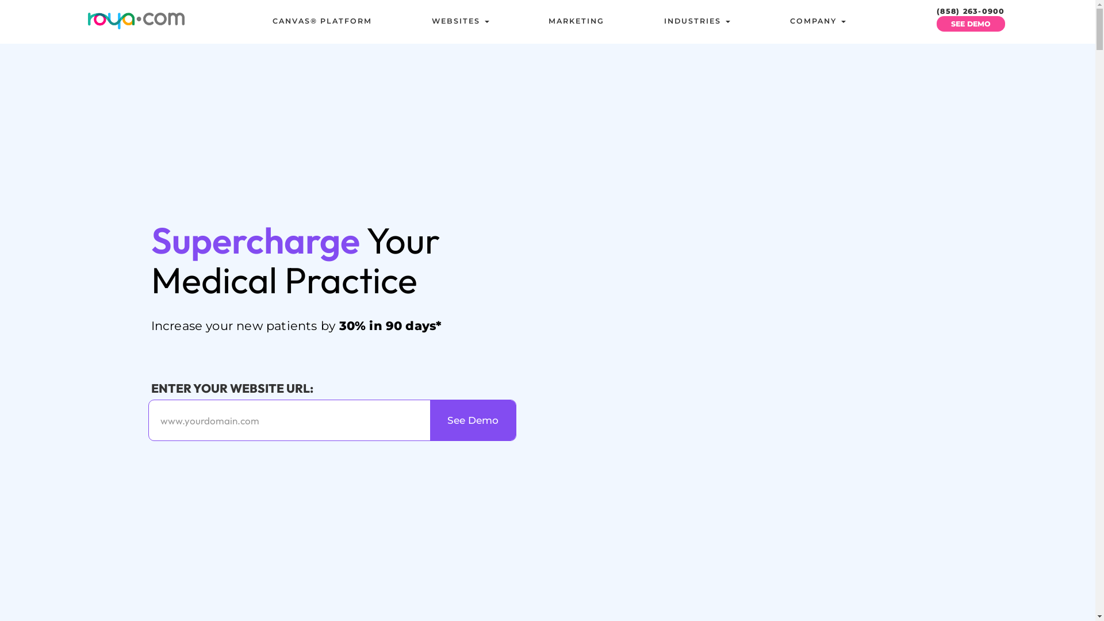 The height and width of the screenshot is (621, 1104). What do you see at coordinates (971, 24) in the screenshot?
I see `SEE DEMO` at bounding box center [971, 24].